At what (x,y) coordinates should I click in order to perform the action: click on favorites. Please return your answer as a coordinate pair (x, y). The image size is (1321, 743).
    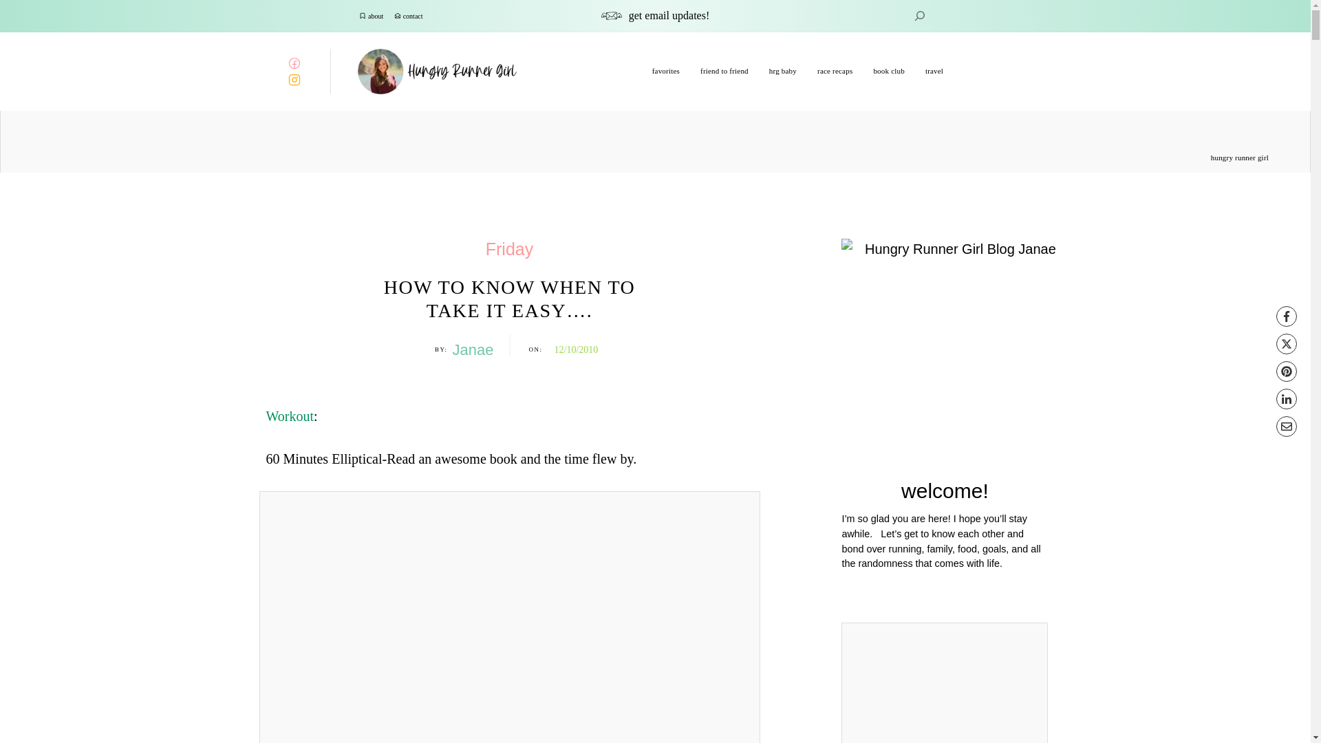
    Looking at the image, I should click on (666, 71).